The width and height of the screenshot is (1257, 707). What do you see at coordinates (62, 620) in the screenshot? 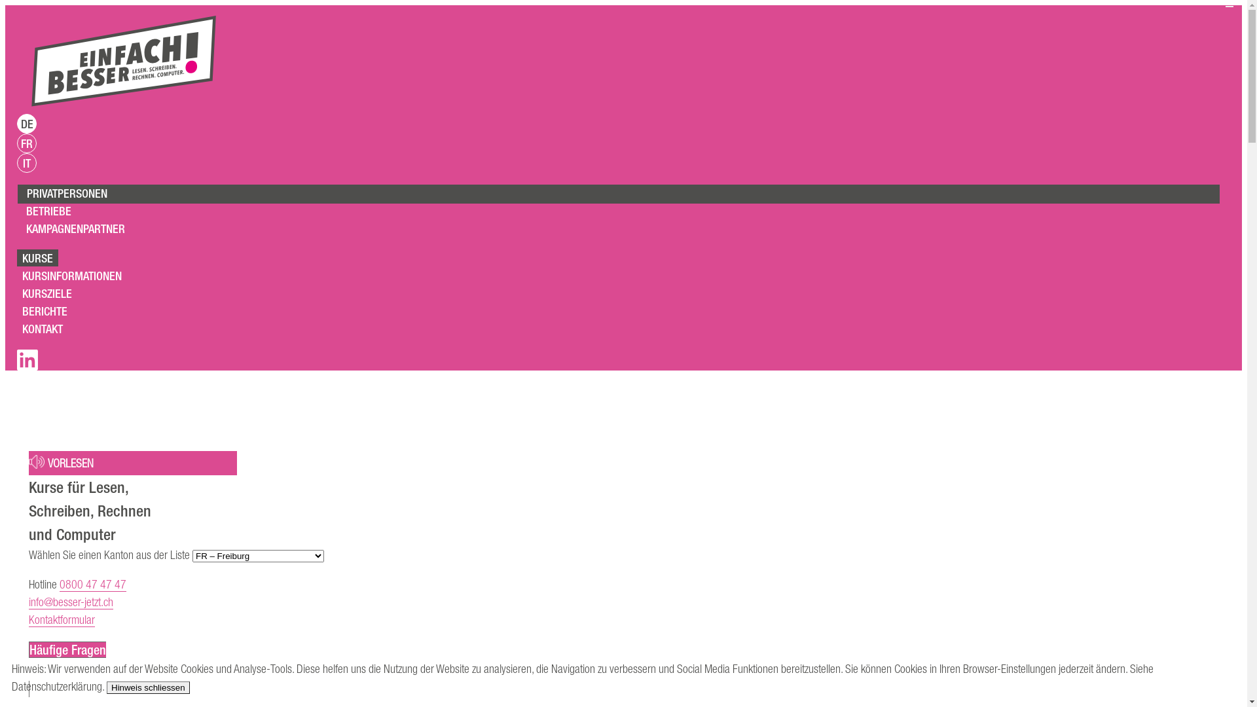
I see `Kontaktformular` at bounding box center [62, 620].